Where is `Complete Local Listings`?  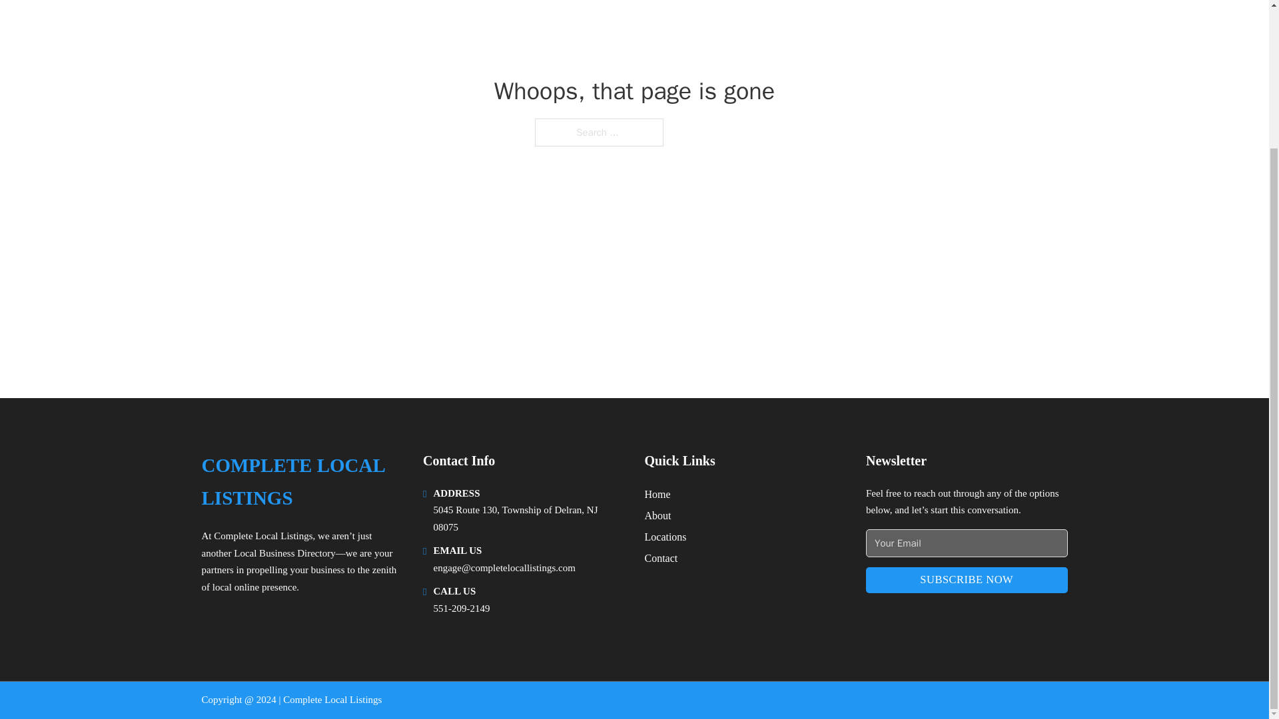 Complete Local Listings is located at coordinates (262, 536).